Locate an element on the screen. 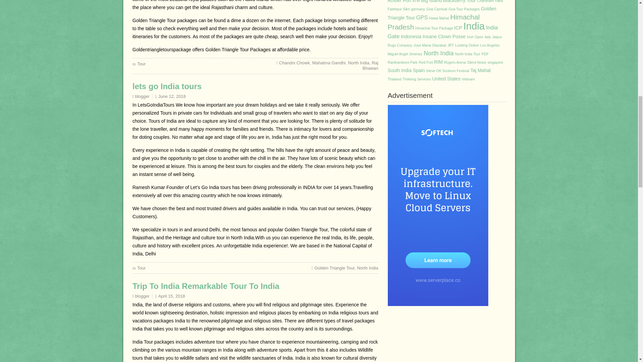  April 15, 2018 is located at coordinates (171, 296).